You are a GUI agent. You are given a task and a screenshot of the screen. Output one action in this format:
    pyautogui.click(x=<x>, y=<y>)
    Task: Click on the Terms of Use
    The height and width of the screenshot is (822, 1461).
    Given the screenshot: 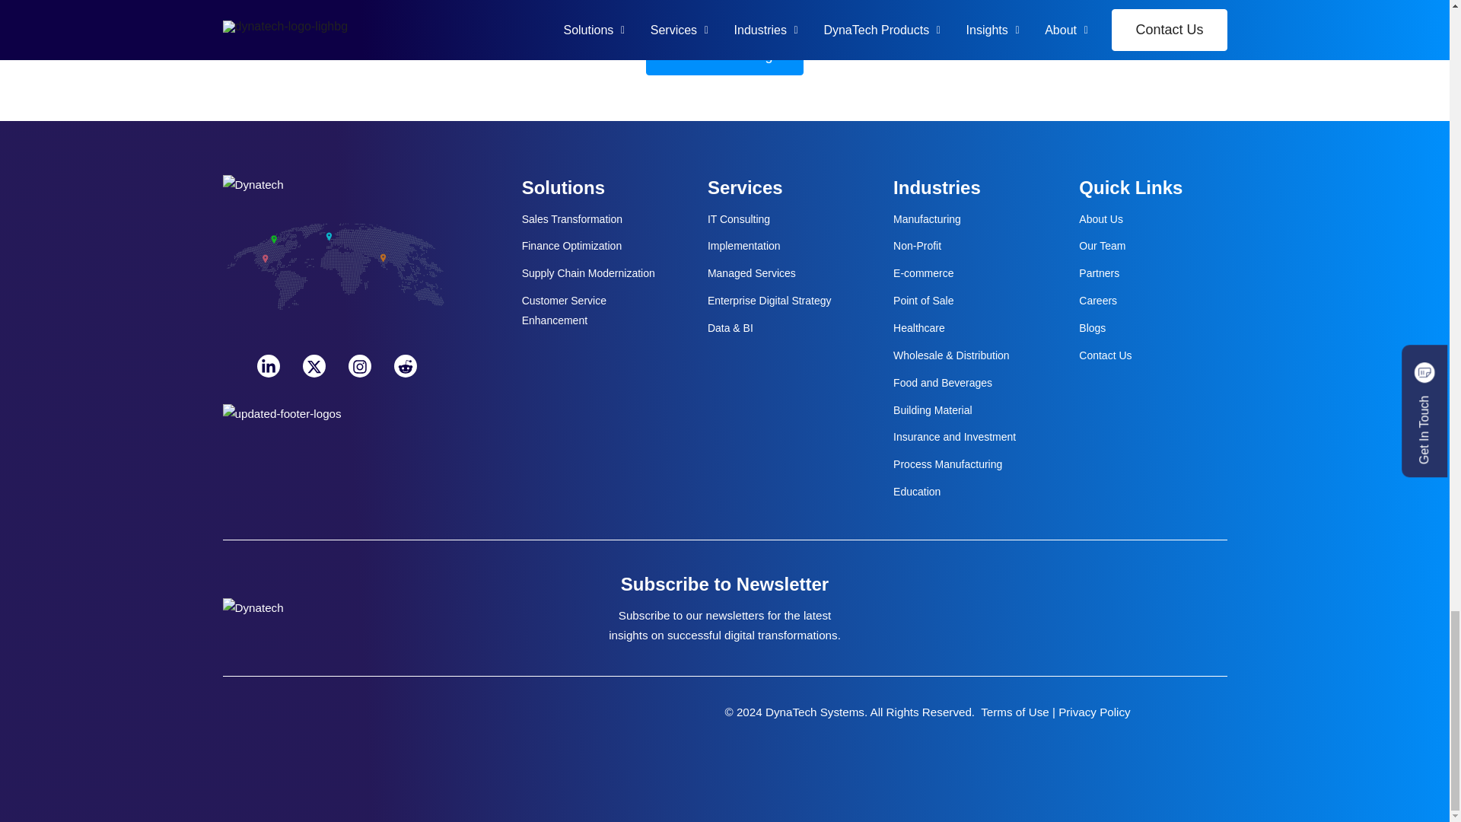 What is the action you would take?
    pyautogui.click(x=1014, y=711)
    